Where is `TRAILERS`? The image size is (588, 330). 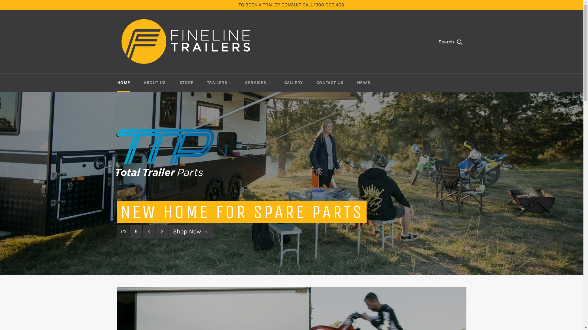
TRAILERS is located at coordinates (219, 82).